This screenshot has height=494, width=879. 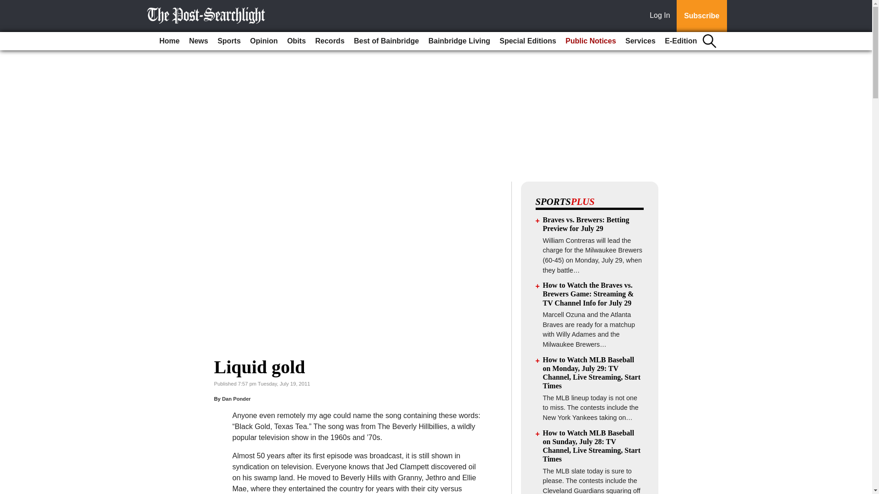 What do you see at coordinates (264, 41) in the screenshot?
I see `Opinion` at bounding box center [264, 41].